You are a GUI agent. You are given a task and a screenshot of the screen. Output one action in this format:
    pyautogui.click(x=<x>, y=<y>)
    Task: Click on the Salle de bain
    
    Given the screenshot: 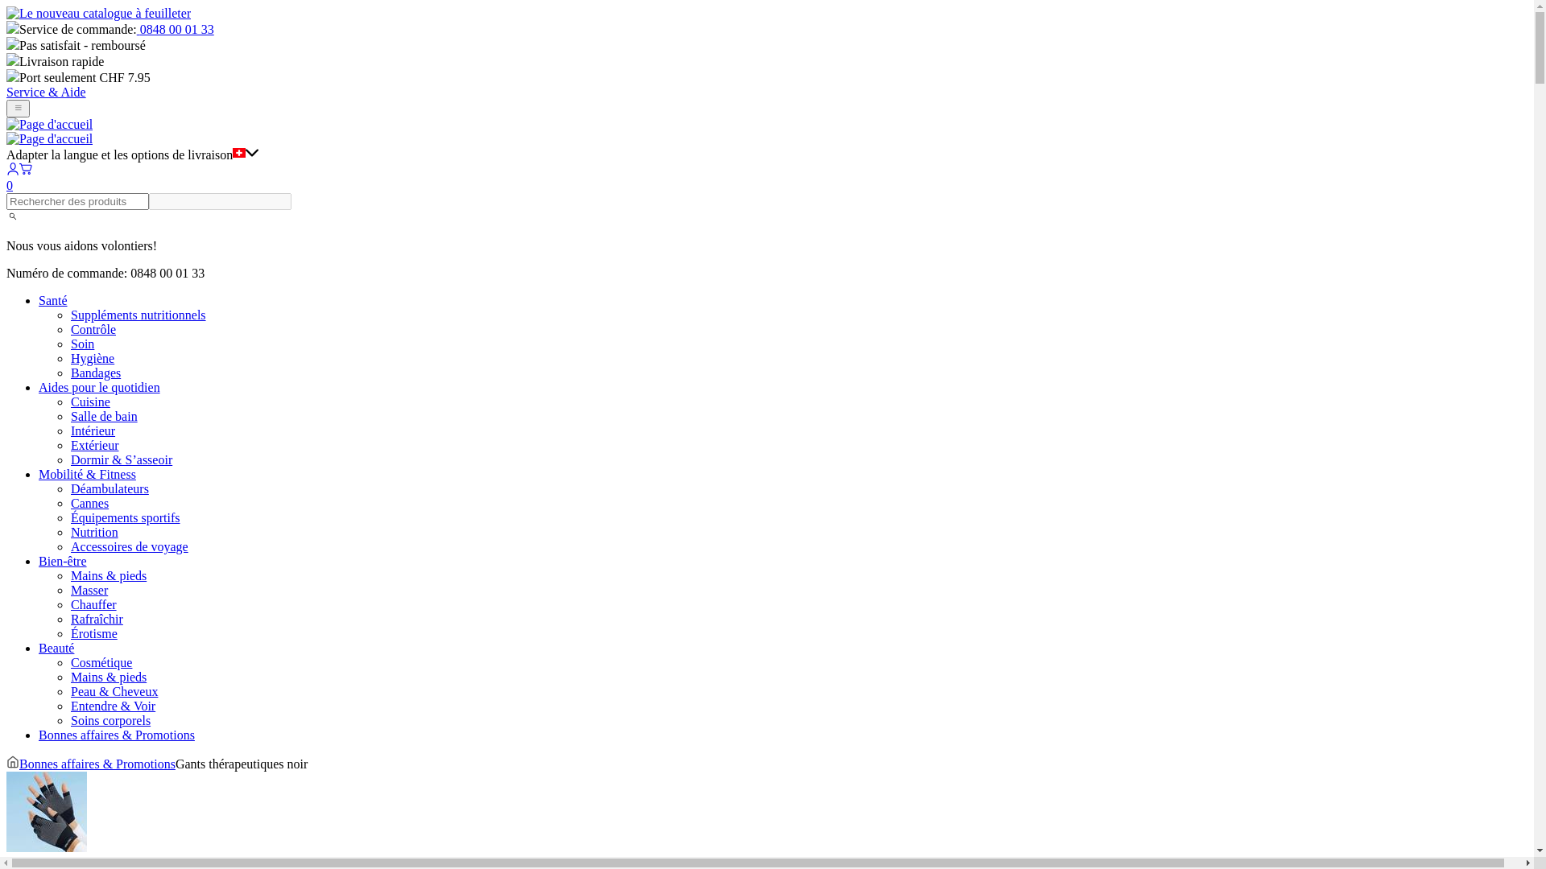 What is the action you would take?
    pyautogui.click(x=105, y=416)
    